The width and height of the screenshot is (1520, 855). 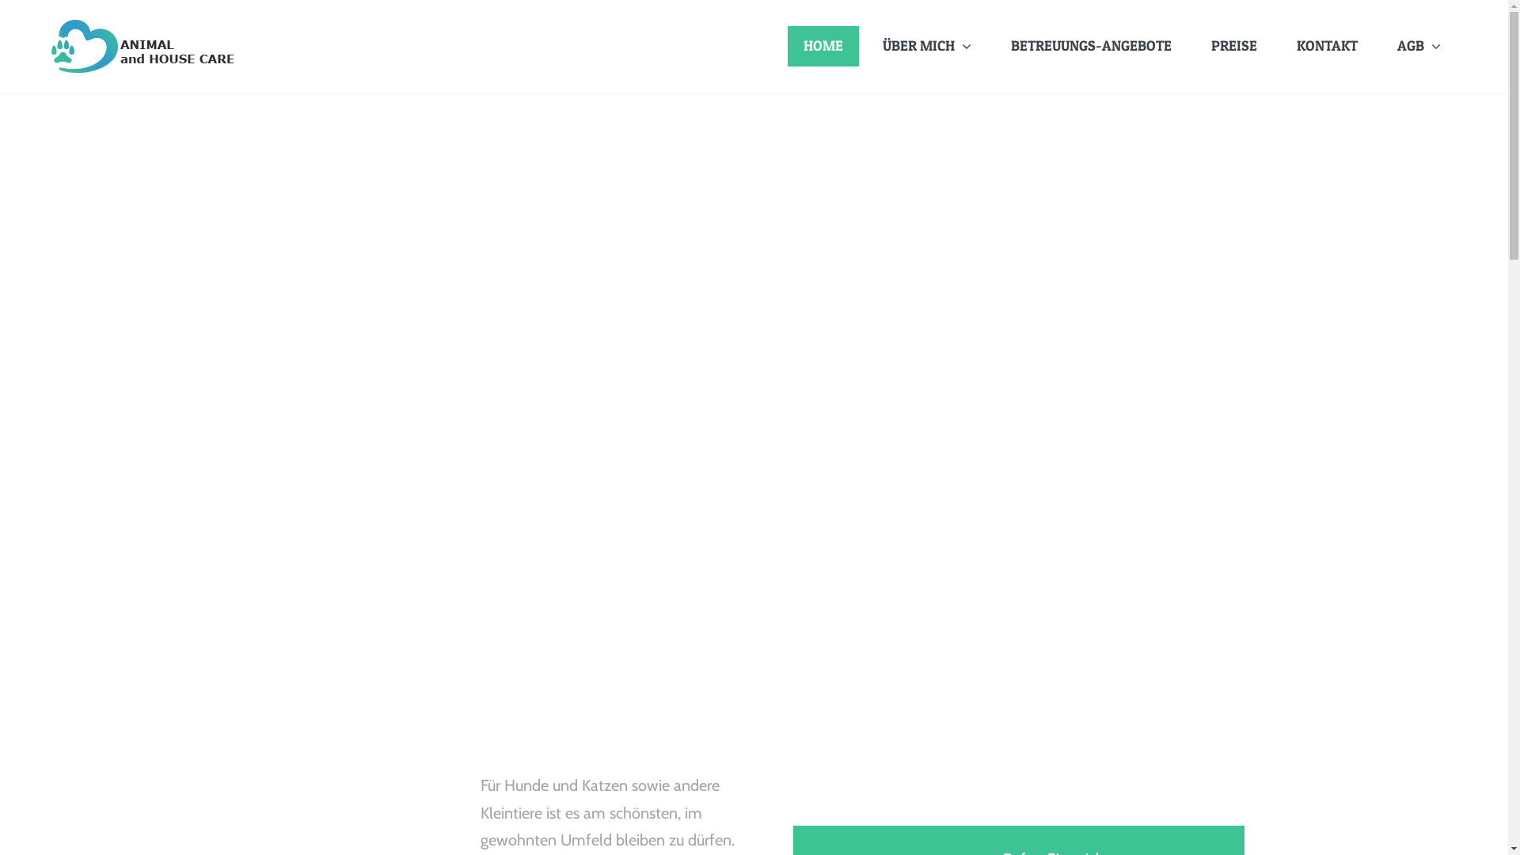 What do you see at coordinates (754, 194) in the screenshot?
I see `line_separator` at bounding box center [754, 194].